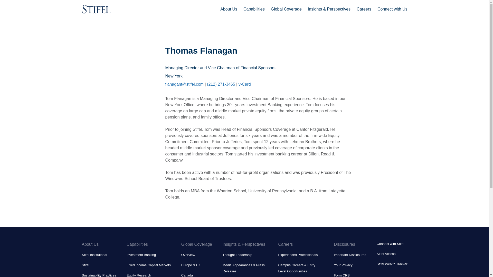  Describe the element at coordinates (229, 9) in the screenshot. I see `About Us` at that location.